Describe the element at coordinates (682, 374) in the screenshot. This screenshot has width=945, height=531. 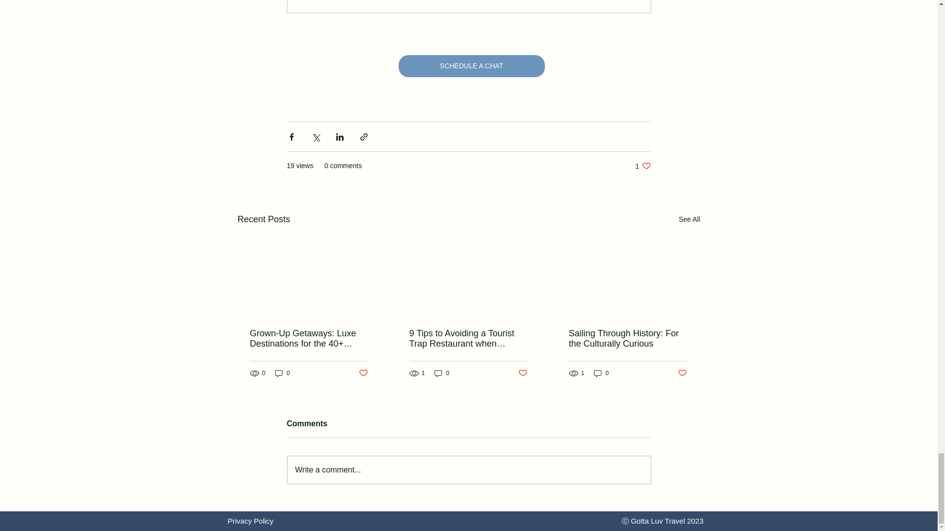
I see `Post not marked as liked` at that location.